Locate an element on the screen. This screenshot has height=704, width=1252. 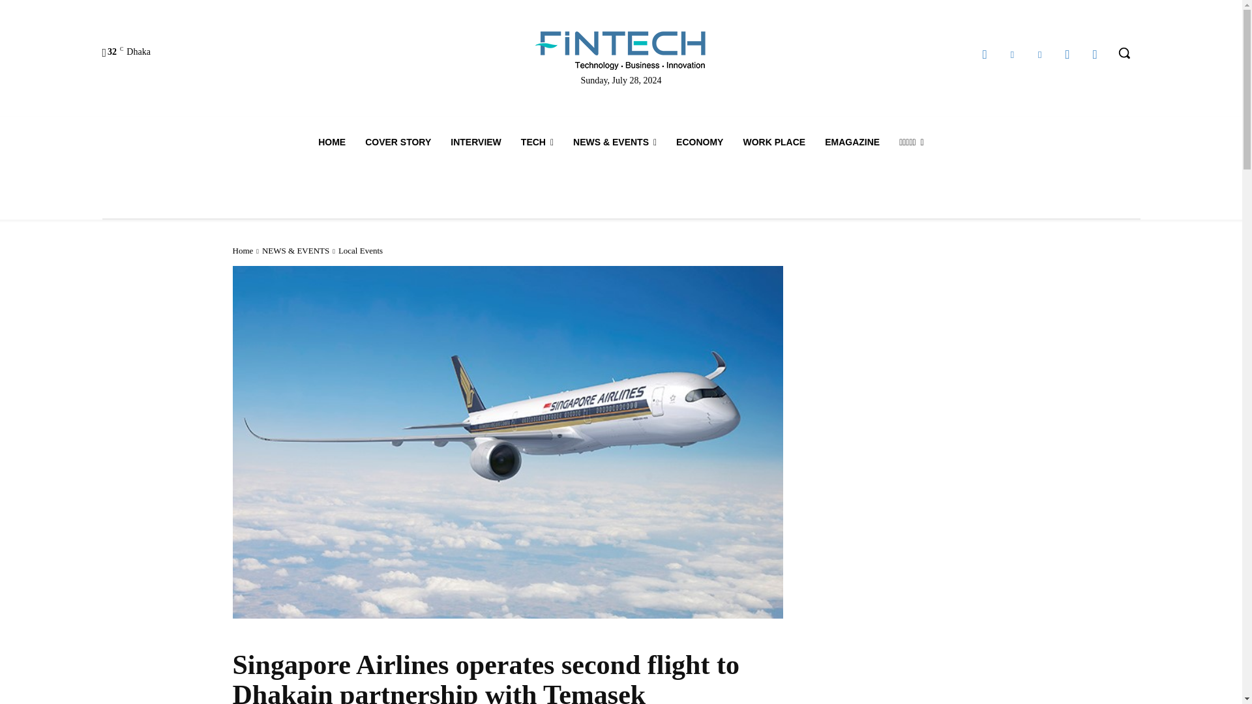
Facebook is located at coordinates (985, 55).